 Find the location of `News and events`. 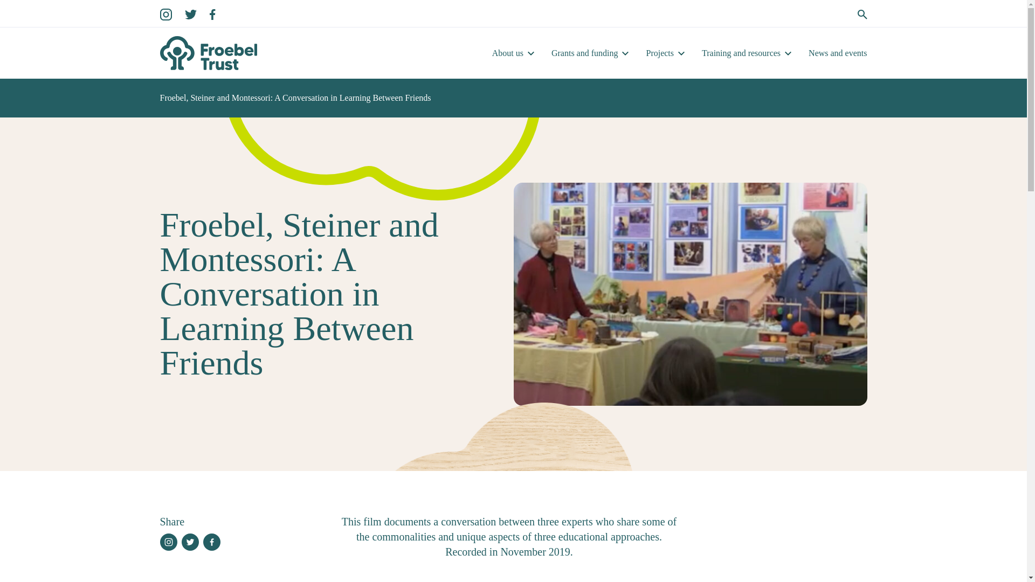

News and events is located at coordinates (838, 53).